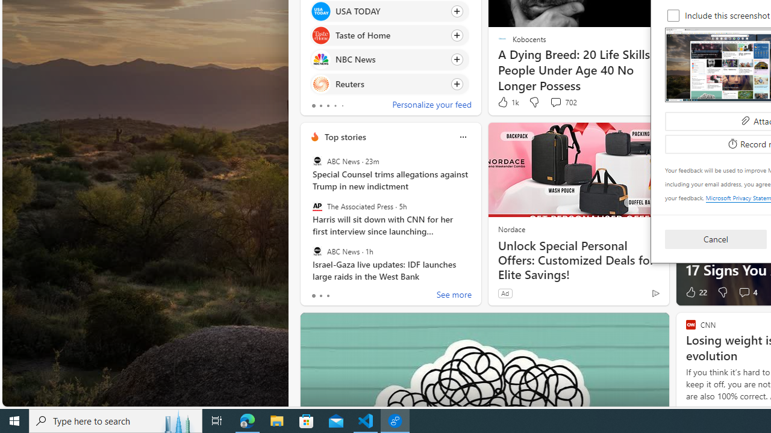  What do you see at coordinates (328, 296) in the screenshot?
I see `tab-2` at bounding box center [328, 296].